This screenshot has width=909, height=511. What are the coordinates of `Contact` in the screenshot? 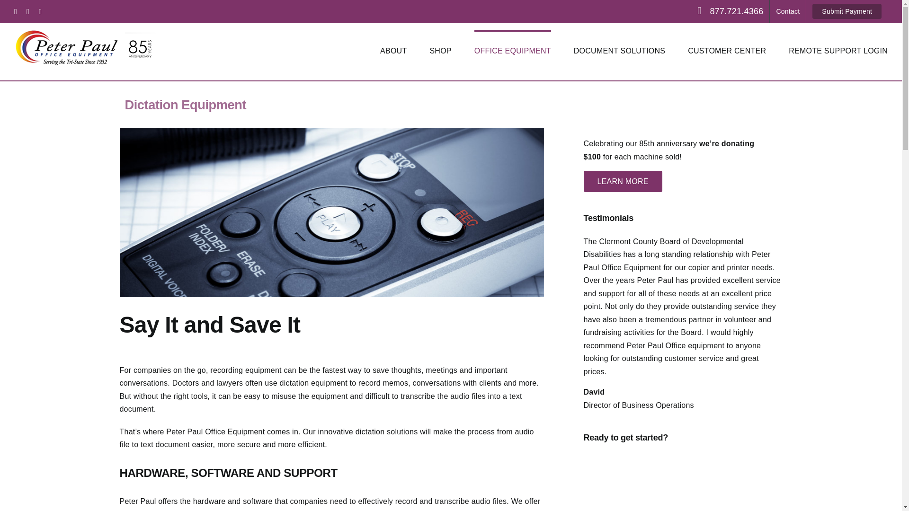 It's located at (788, 11).